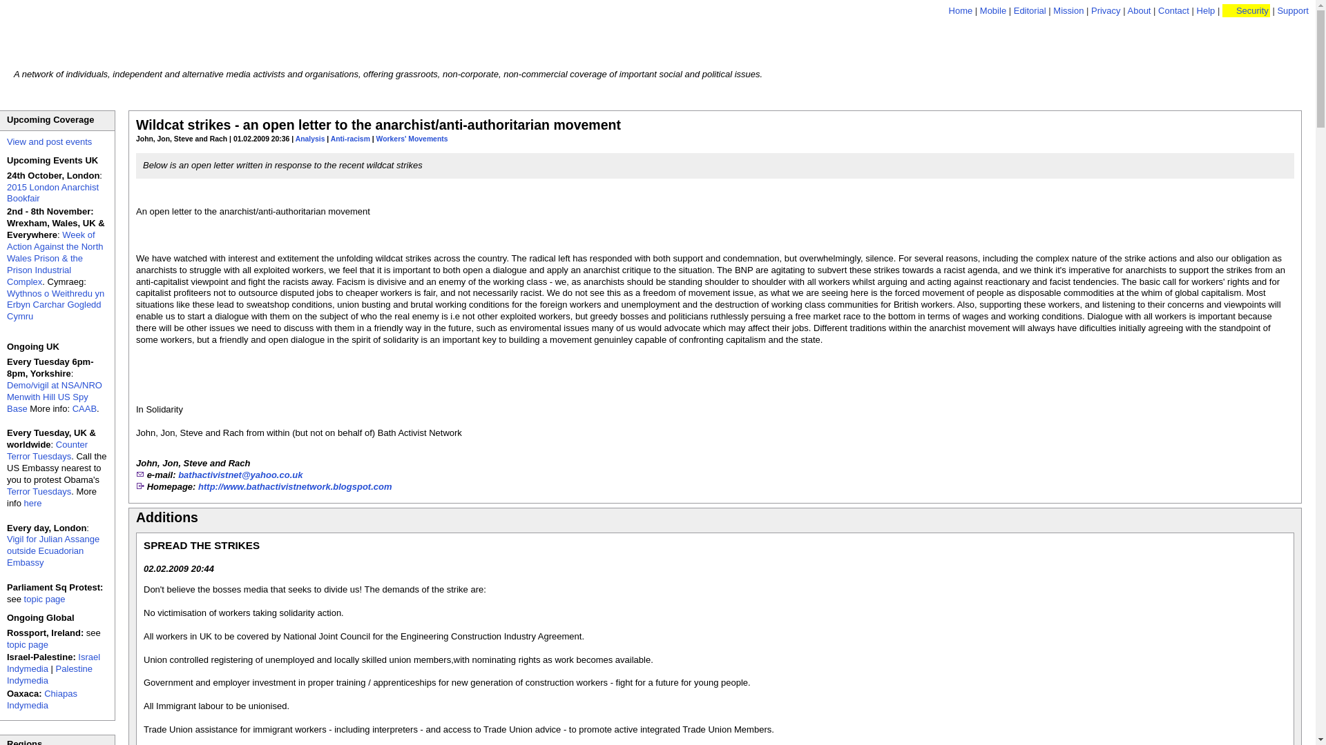 Image resolution: width=1326 pixels, height=745 pixels. I want to click on About, so click(1139, 10).